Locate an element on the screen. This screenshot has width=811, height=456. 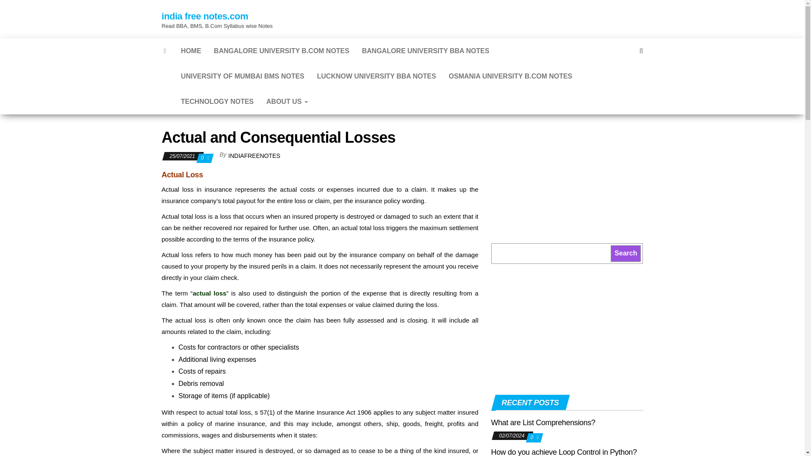
LUCKNOW UNIVERSITY BBA NOTES is located at coordinates (377, 76).